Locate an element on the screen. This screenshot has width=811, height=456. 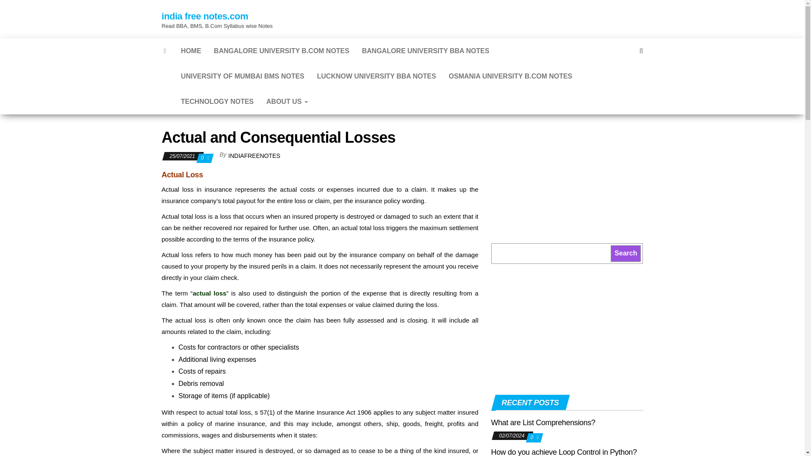
LUCKNOW UNIVERSITY BBA NOTES is located at coordinates (377, 76).